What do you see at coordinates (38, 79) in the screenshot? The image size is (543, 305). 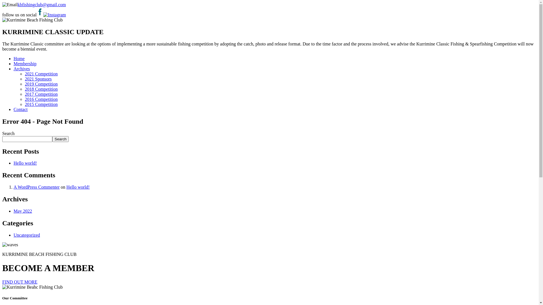 I see `2021 Sponsors` at bounding box center [38, 79].